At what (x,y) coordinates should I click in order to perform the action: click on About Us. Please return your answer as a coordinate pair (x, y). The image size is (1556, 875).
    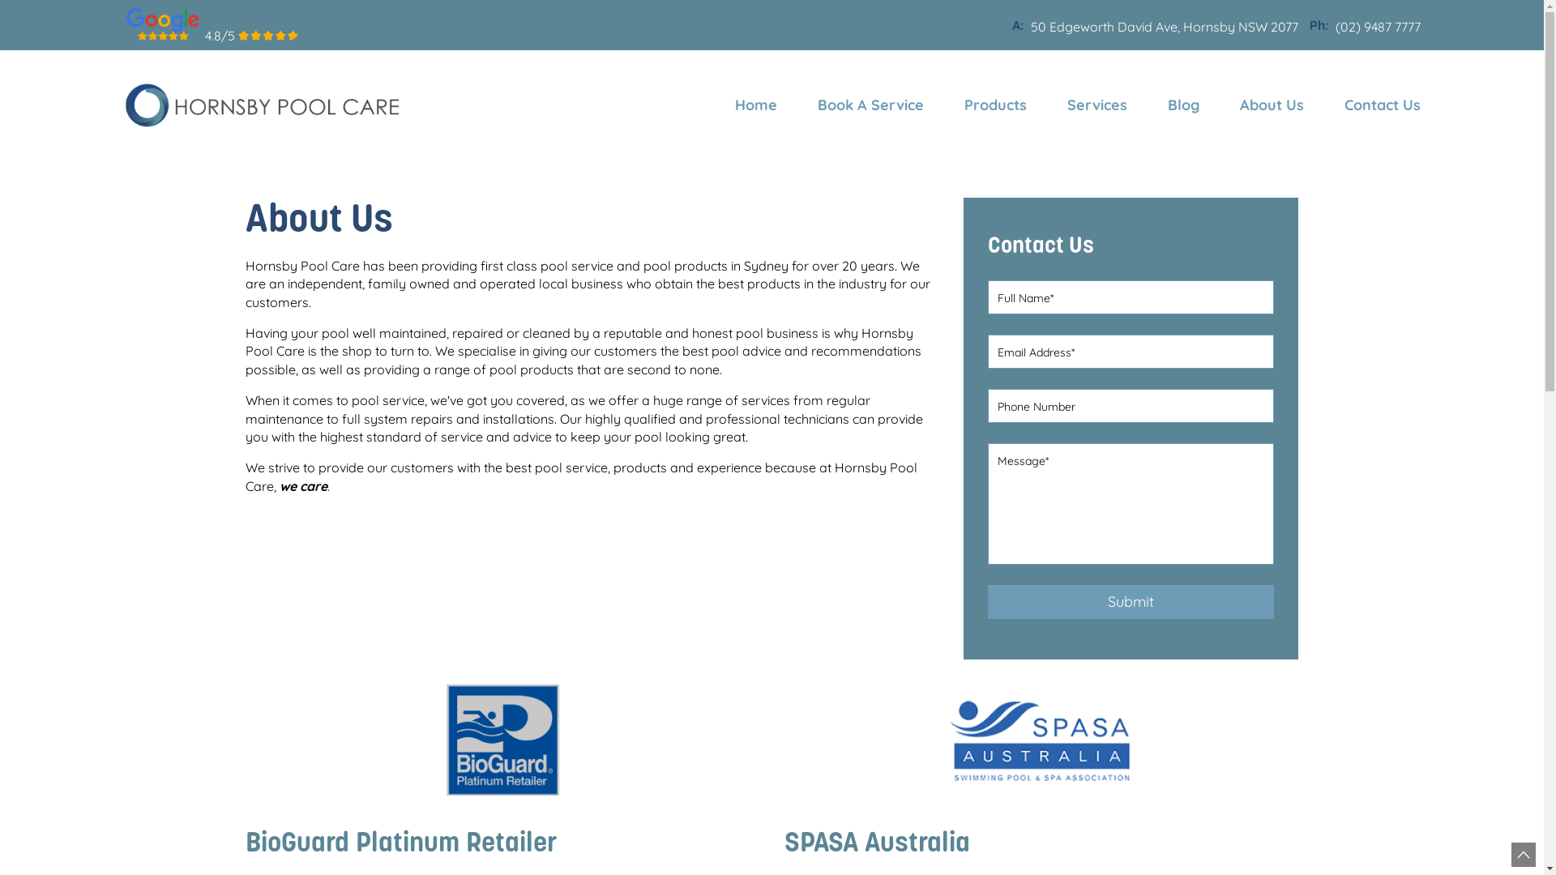
    Looking at the image, I should click on (1271, 105).